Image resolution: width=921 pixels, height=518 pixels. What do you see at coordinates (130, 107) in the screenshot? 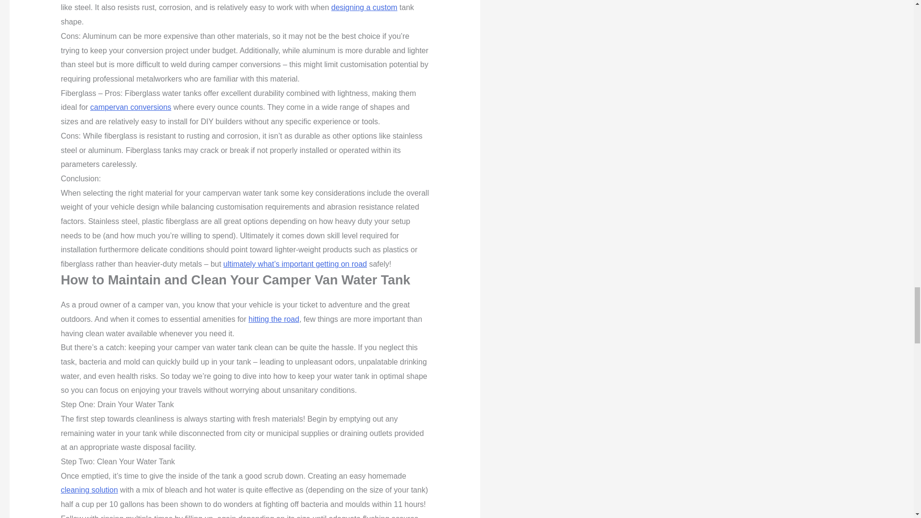
I see `campervan conversions` at bounding box center [130, 107].